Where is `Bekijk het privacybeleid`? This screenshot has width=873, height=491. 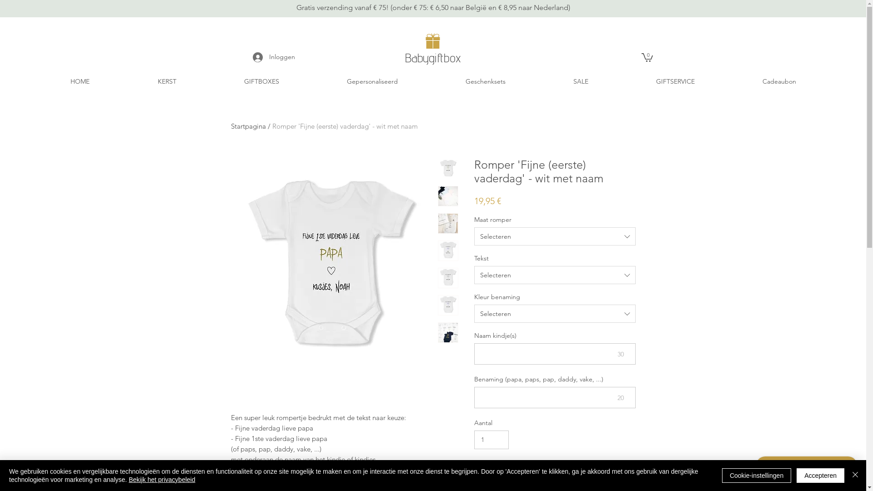
Bekijk het privacybeleid is located at coordinates (162, 480).